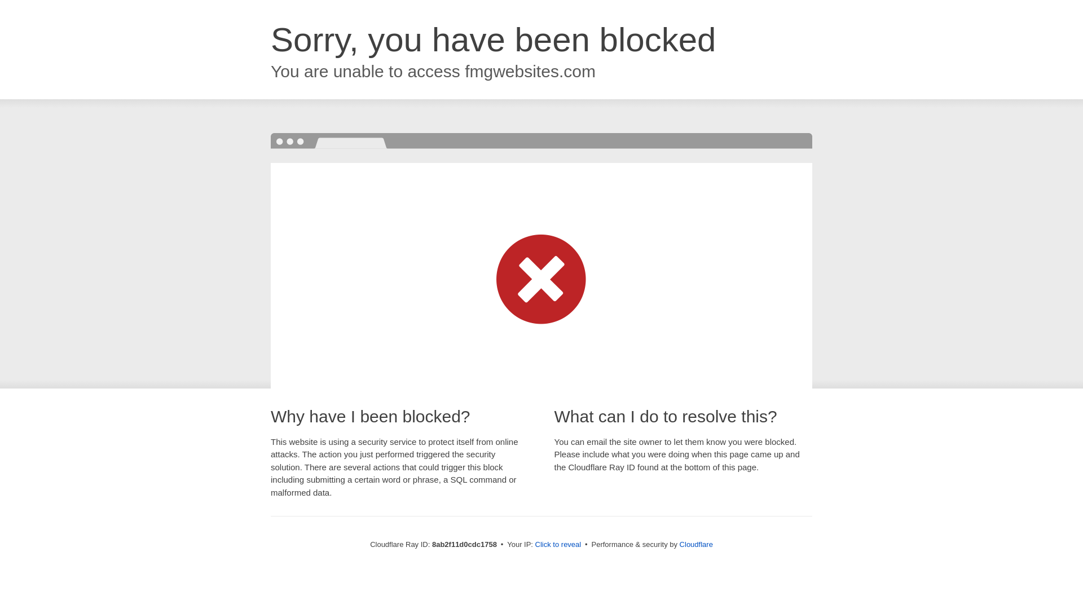 Image resolution: width=1083 pixels, height=609 pixels. What do you see at coordinates (696, 544) in the screenshot?
I see `Cloudflare` at bounding box center [696, 544].